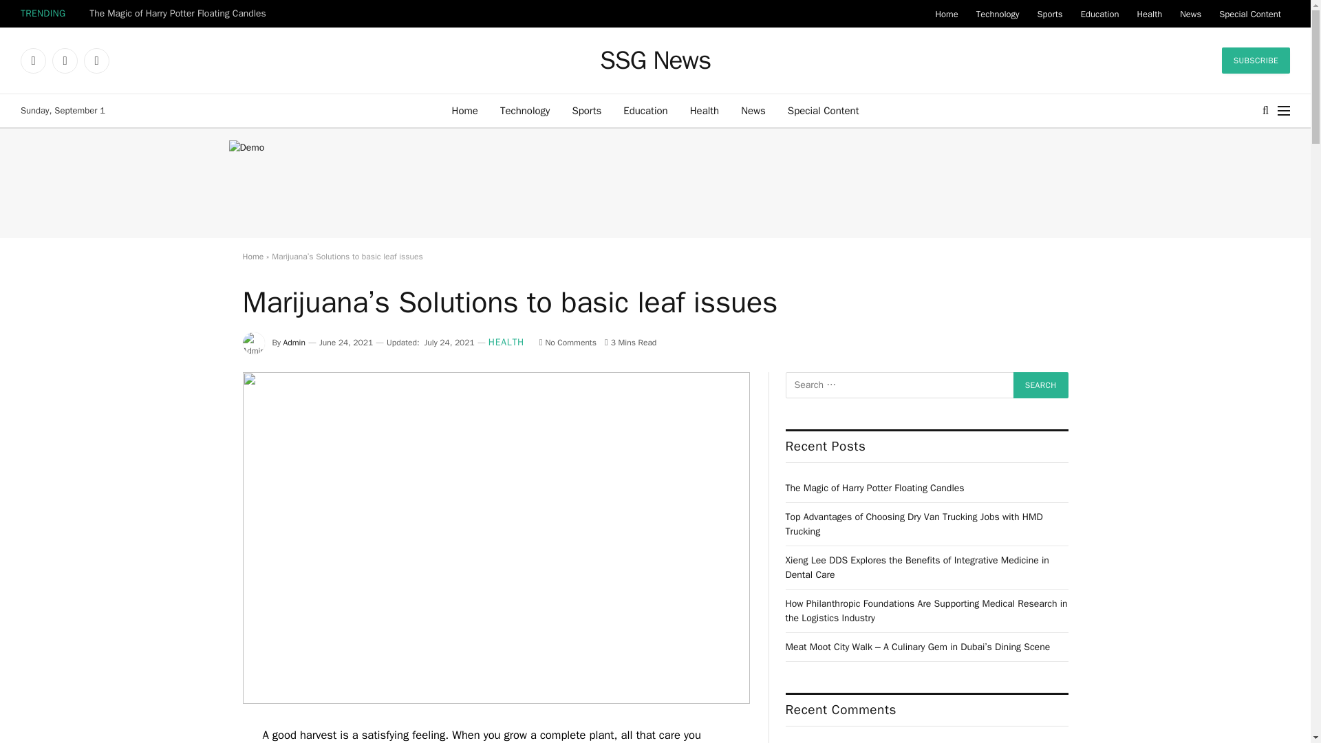 The image size is (1321, 743). I want to click on Health, so click(705, 110).